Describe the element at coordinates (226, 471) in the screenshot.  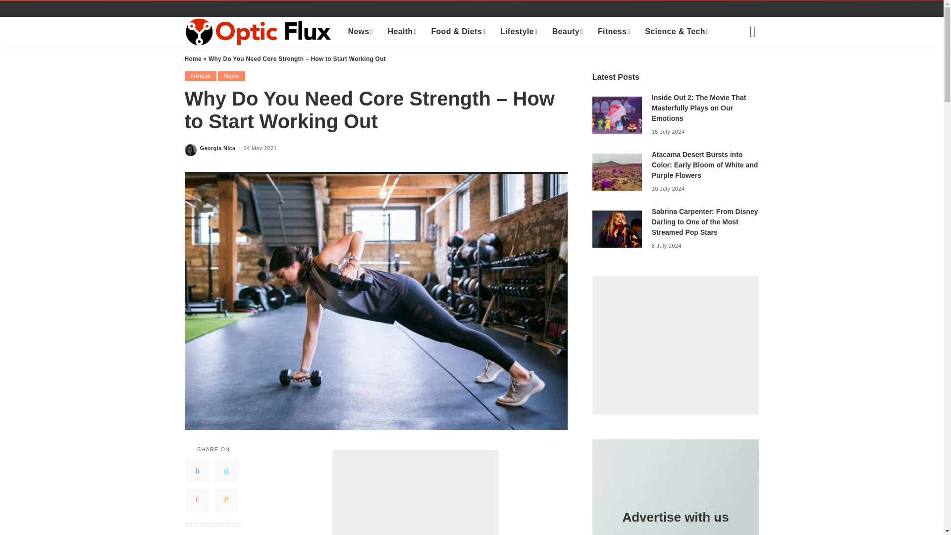
I see `Twitter` at that location.